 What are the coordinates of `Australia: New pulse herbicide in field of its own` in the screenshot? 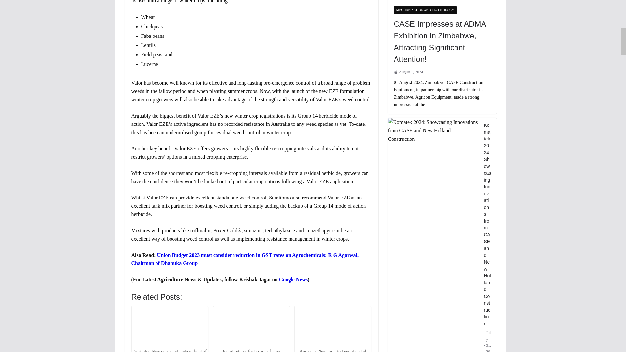 It's located at (170, 327).